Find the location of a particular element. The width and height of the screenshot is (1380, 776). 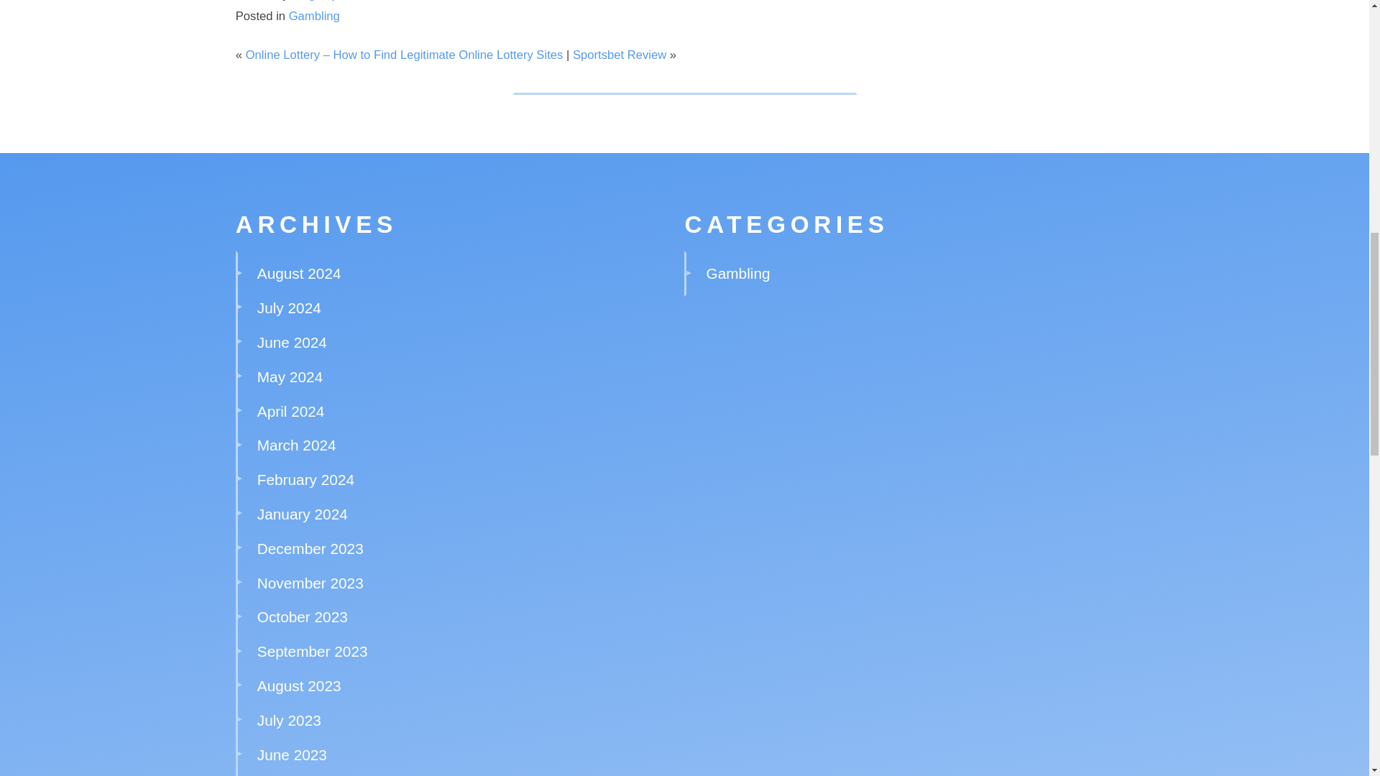

Gambling is located at coordinates (313, 16).